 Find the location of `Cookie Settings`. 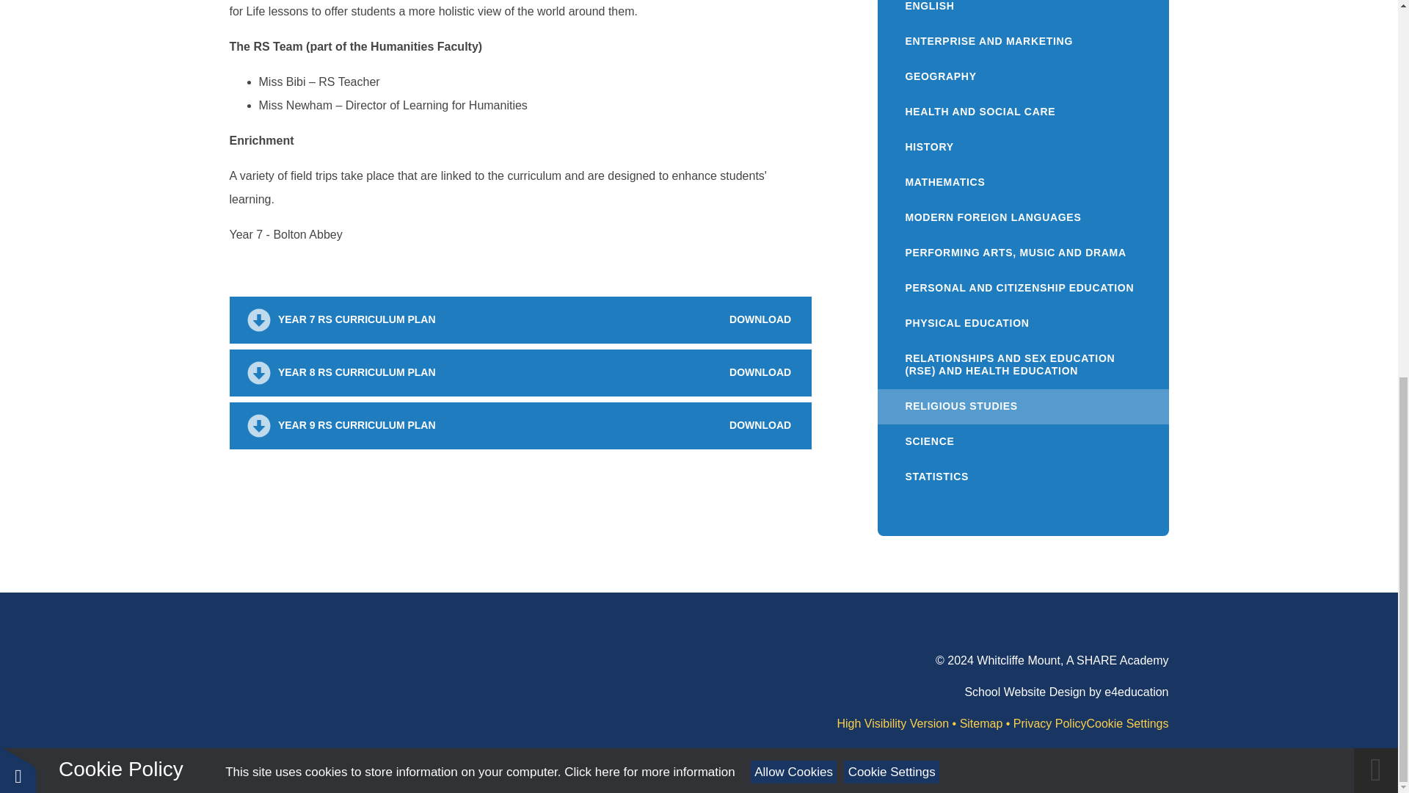

Cookie Settings is located at coordinates (892, 54).